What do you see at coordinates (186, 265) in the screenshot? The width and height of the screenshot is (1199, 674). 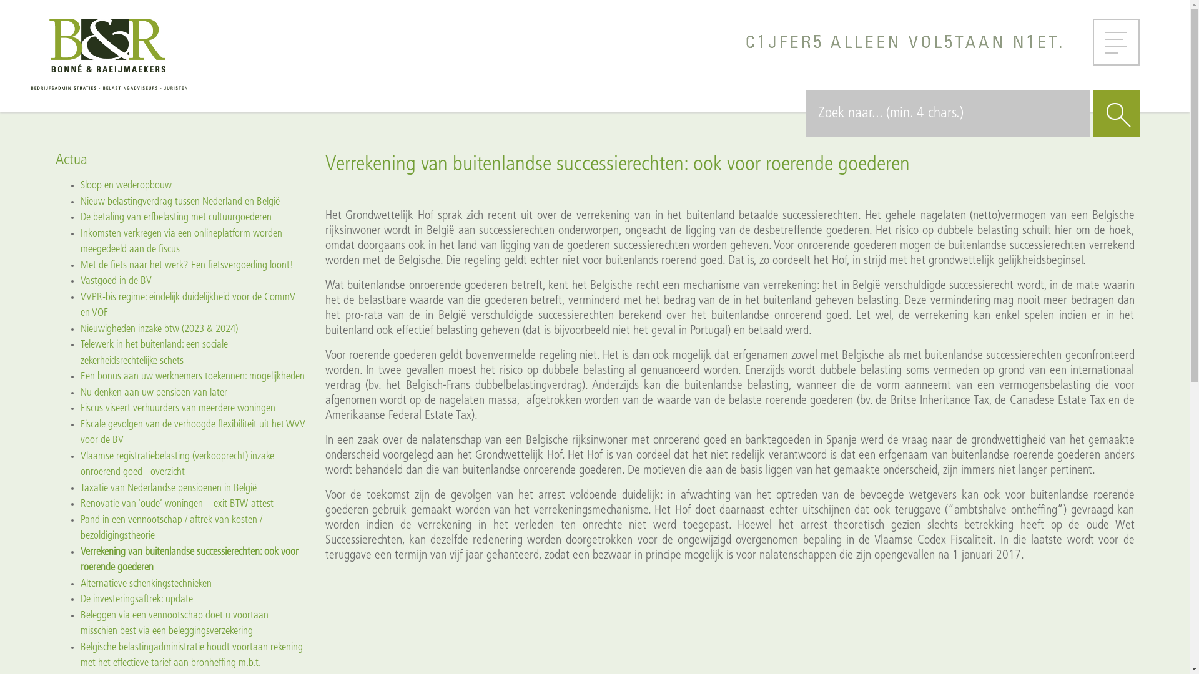 I see `Met de fiets naar het werk? Een fietsvergoeding loont!` at bounding box center [186, 265].